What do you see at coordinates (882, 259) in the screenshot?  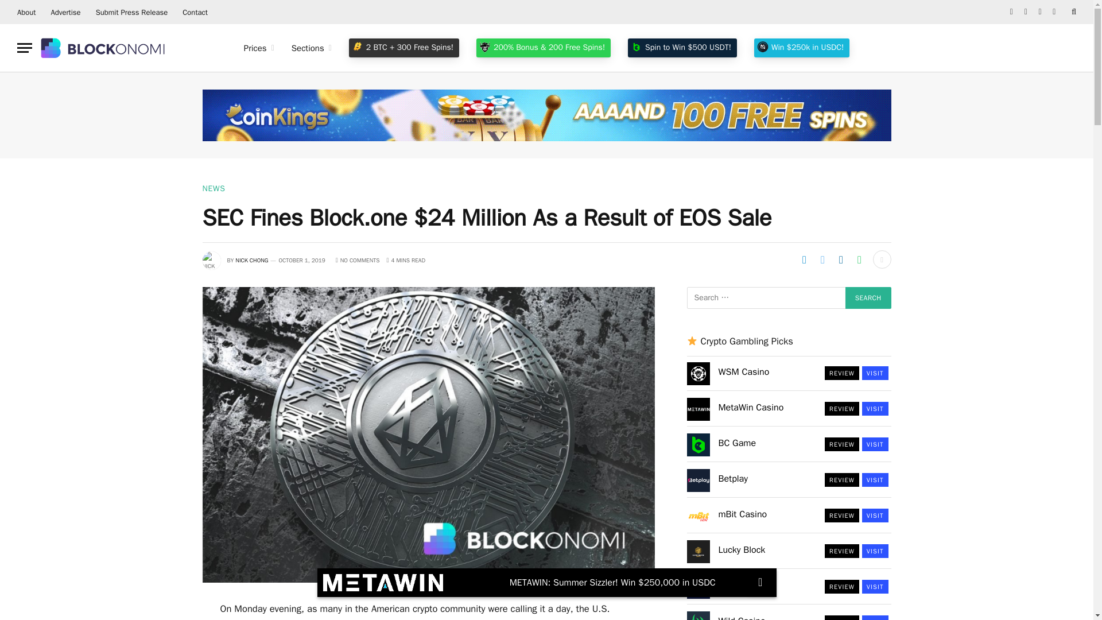 I see `Show More Social Sharing` at bounding box center [882, 259].